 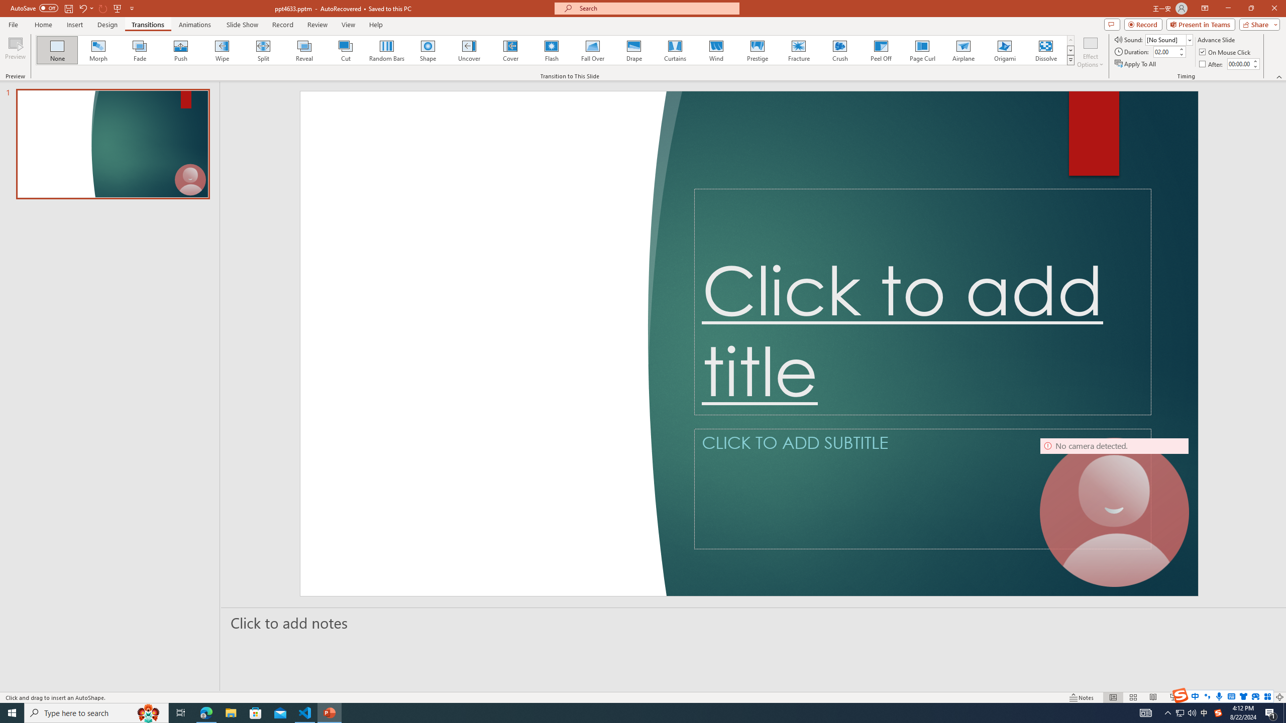 What do you see at coordinates (1165, 51) in the screenshot?
I see `Duration` at bounding box center [1165, 51].